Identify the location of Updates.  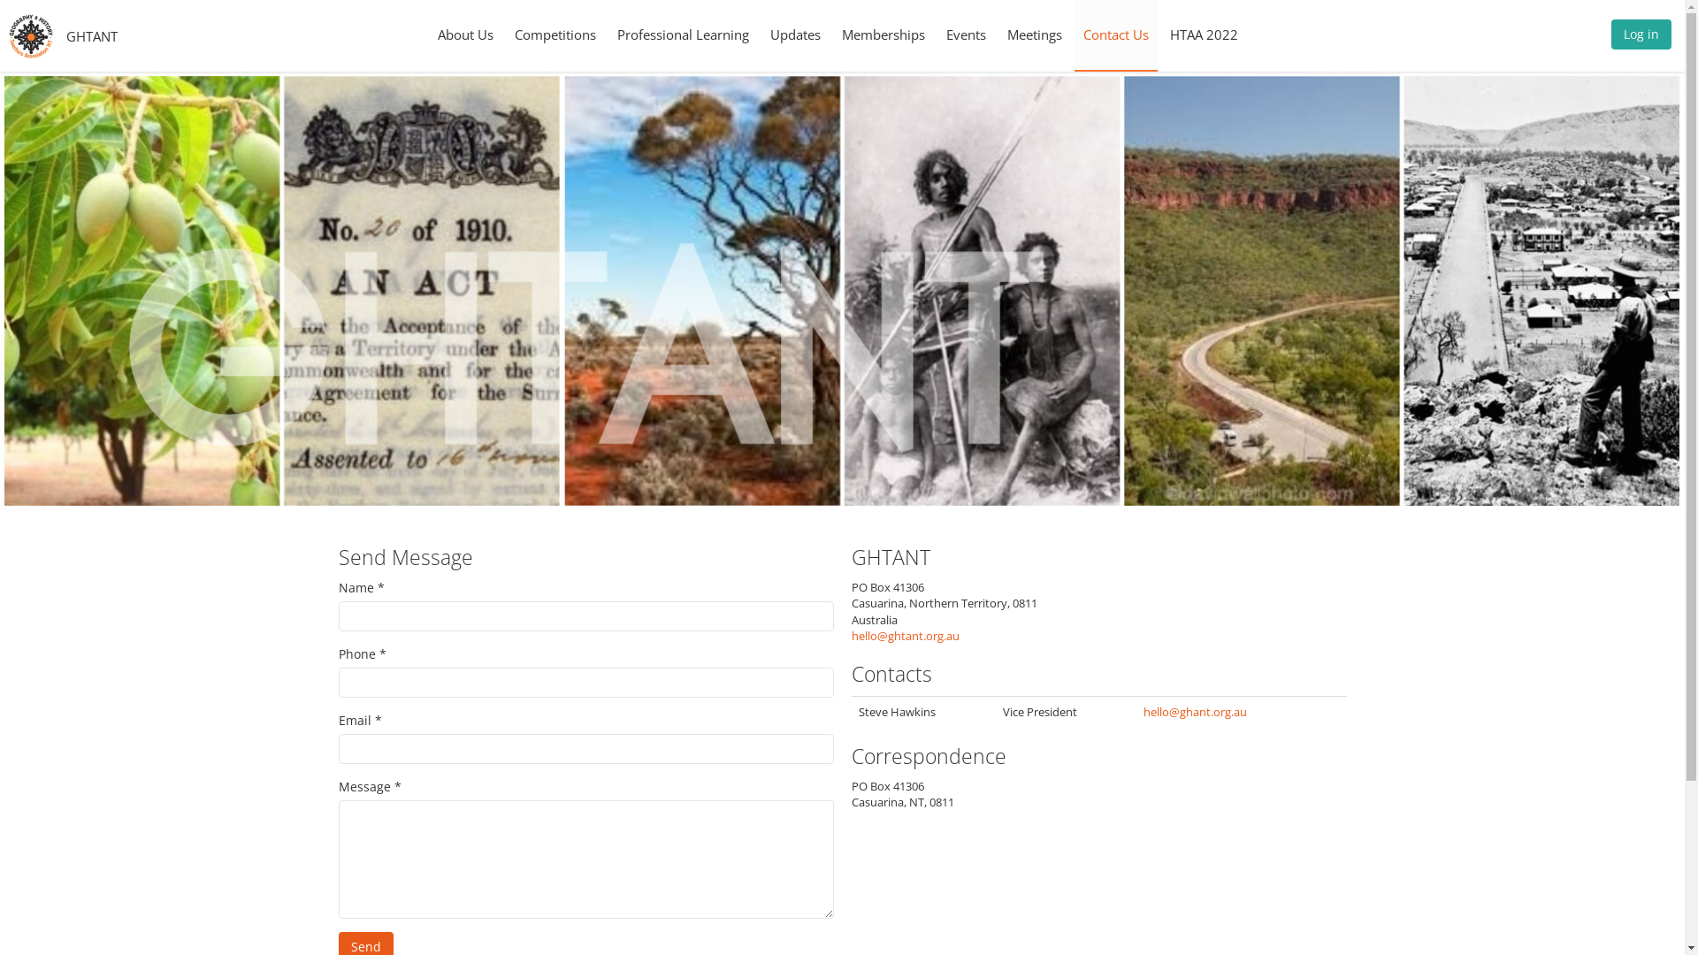
(796, 35).